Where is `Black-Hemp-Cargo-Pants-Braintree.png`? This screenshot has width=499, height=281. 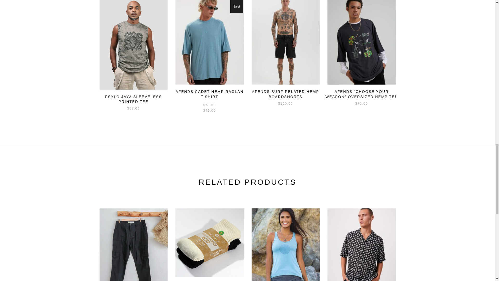
Black-Hemp-Cargo-Pants-Braintree.png is located at coordinates (134, 245).